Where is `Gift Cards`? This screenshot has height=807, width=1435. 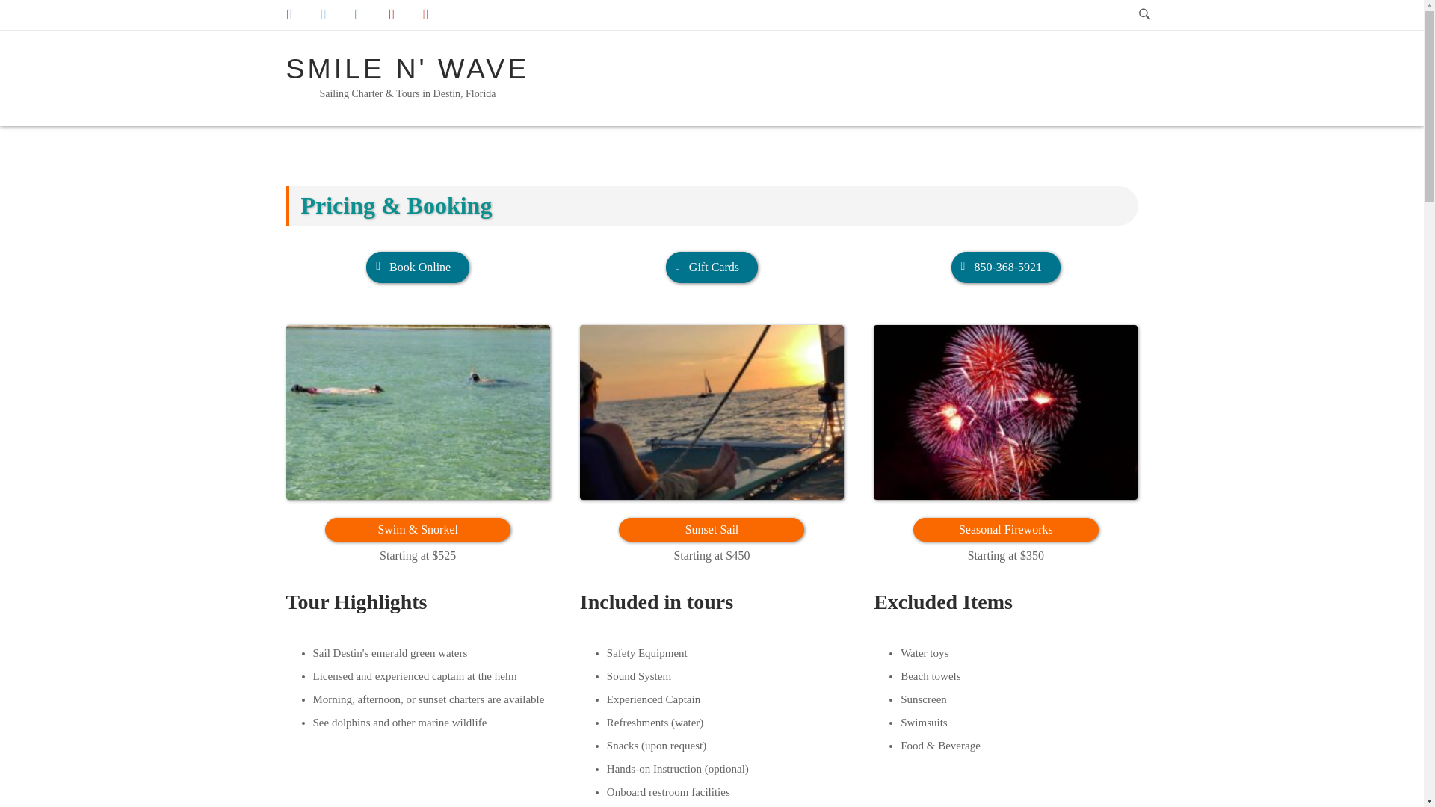 Gift Cards is located at coordinates (712, 268).